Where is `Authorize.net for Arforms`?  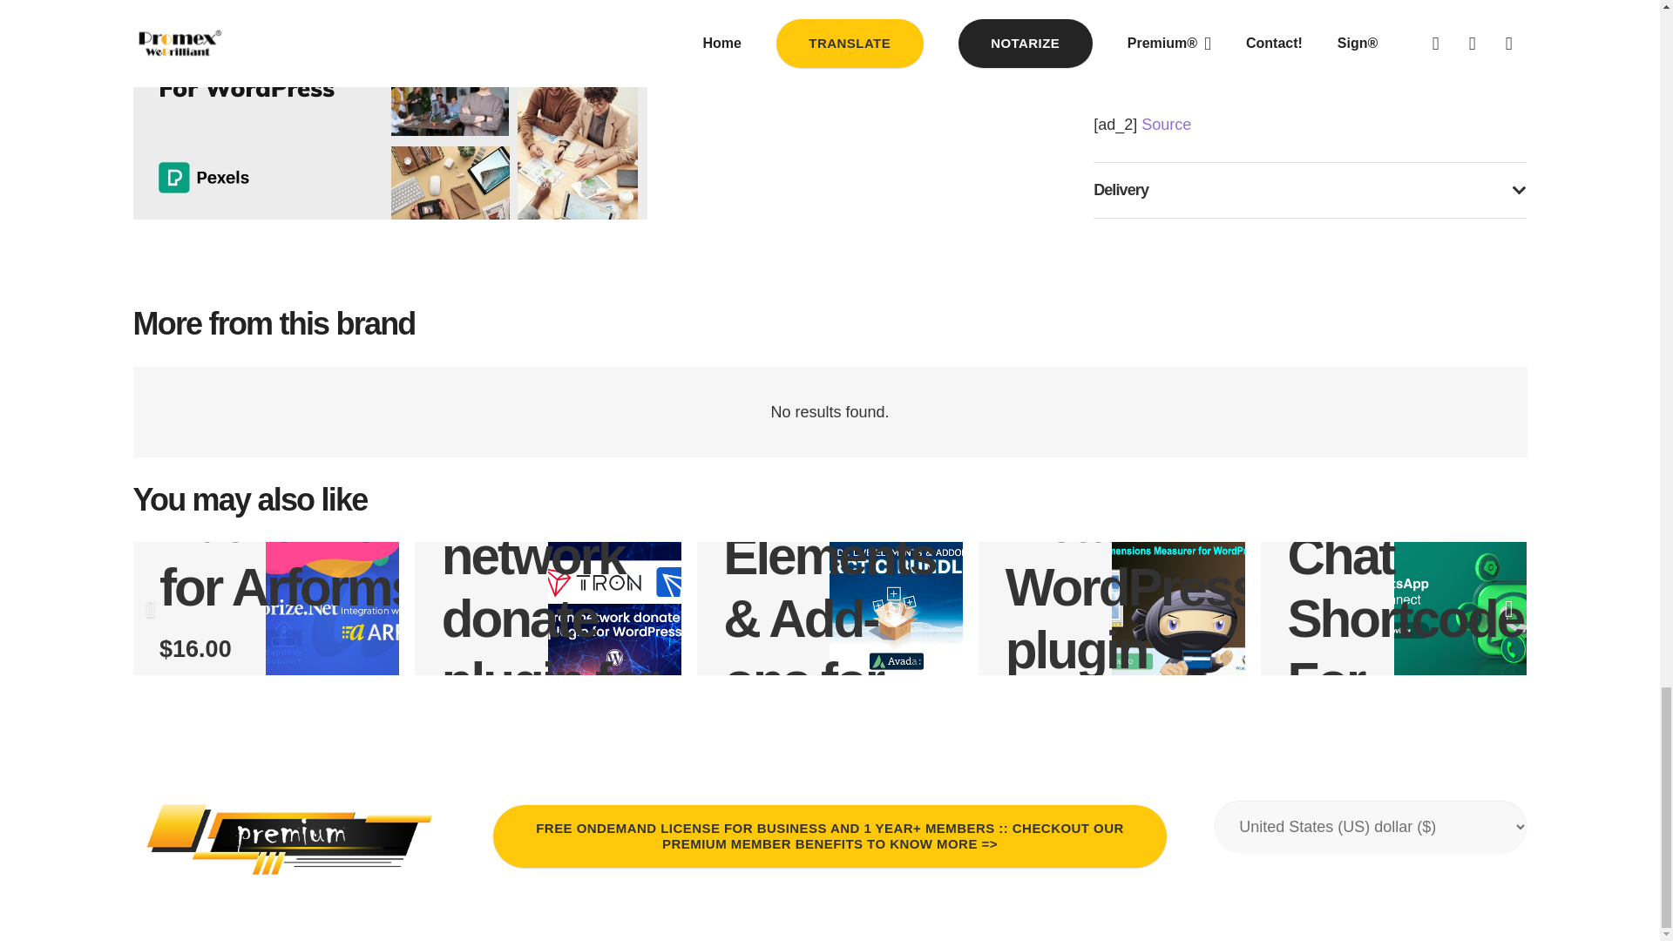
Authorize.net for Arforms is located at coordinates (310, 555).